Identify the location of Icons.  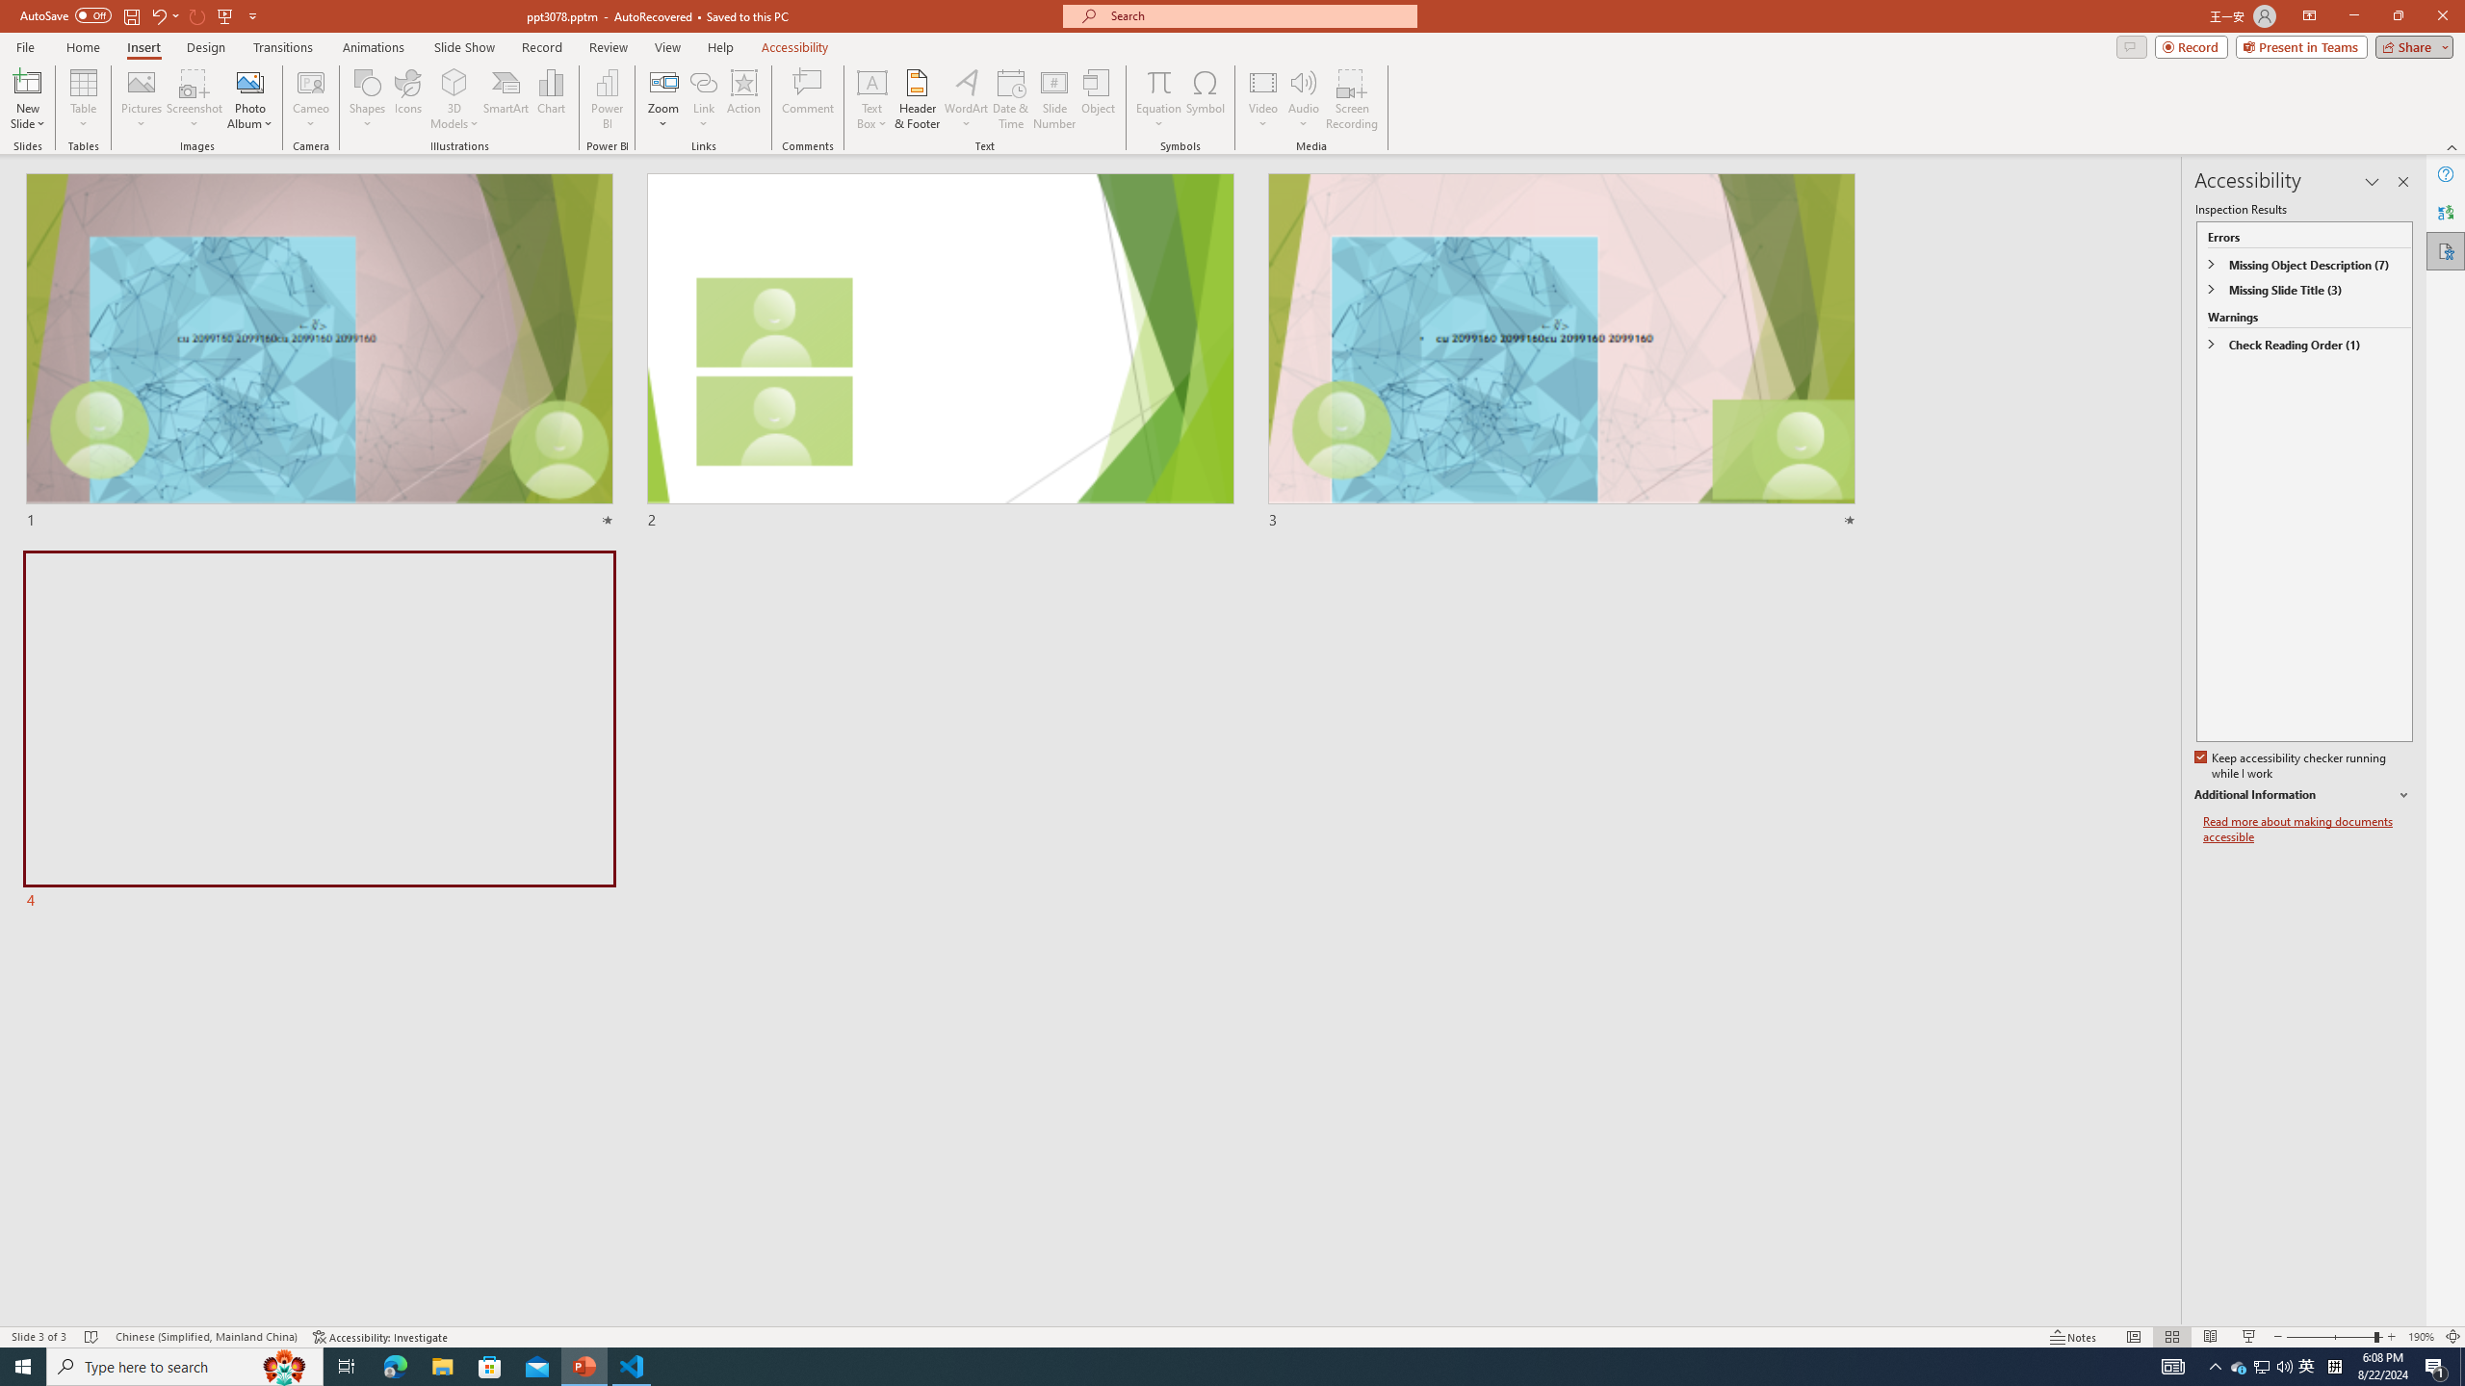
(407, 99).